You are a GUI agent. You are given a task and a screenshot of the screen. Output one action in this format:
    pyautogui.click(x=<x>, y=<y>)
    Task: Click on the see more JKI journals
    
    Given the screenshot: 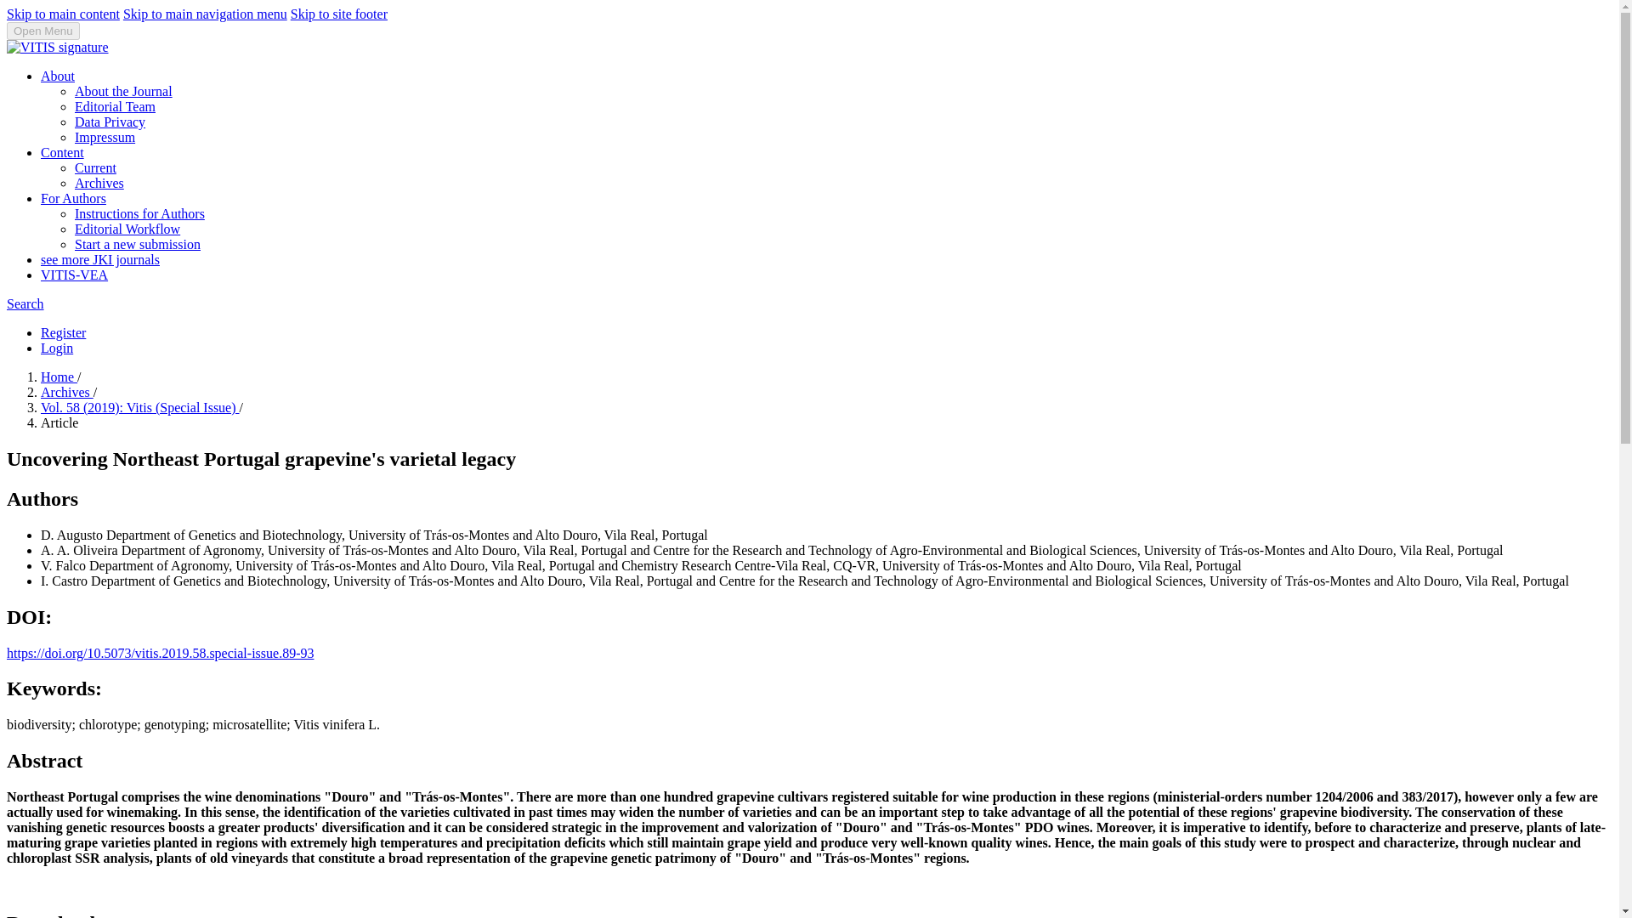 What is the action you would take?
    pyautogui.click(x=100, y=260)
    